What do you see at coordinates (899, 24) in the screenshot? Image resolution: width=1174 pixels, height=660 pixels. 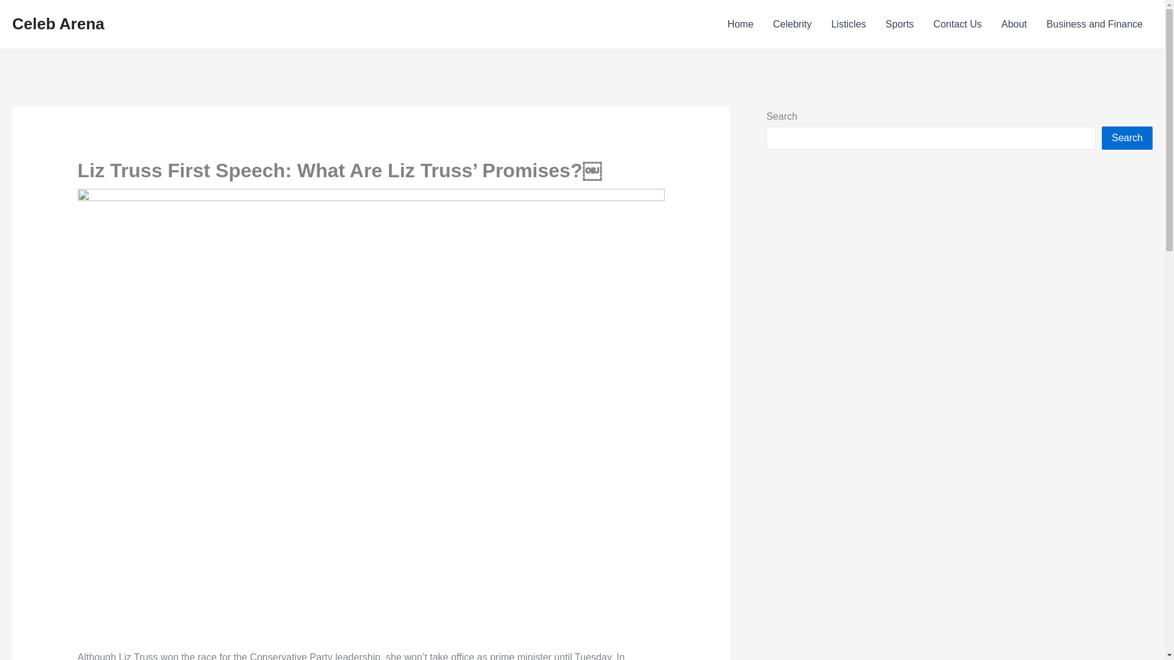 I see `Sports` at bounding box center [899, 24].